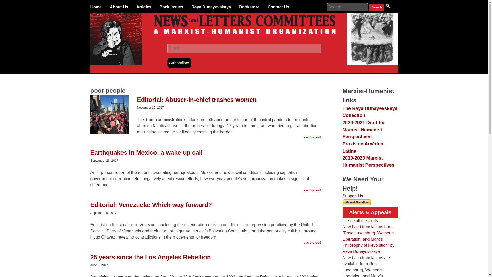 This screenshot has height=277, width=492. I want to click on News and Letters Committees, so click(244, 35).